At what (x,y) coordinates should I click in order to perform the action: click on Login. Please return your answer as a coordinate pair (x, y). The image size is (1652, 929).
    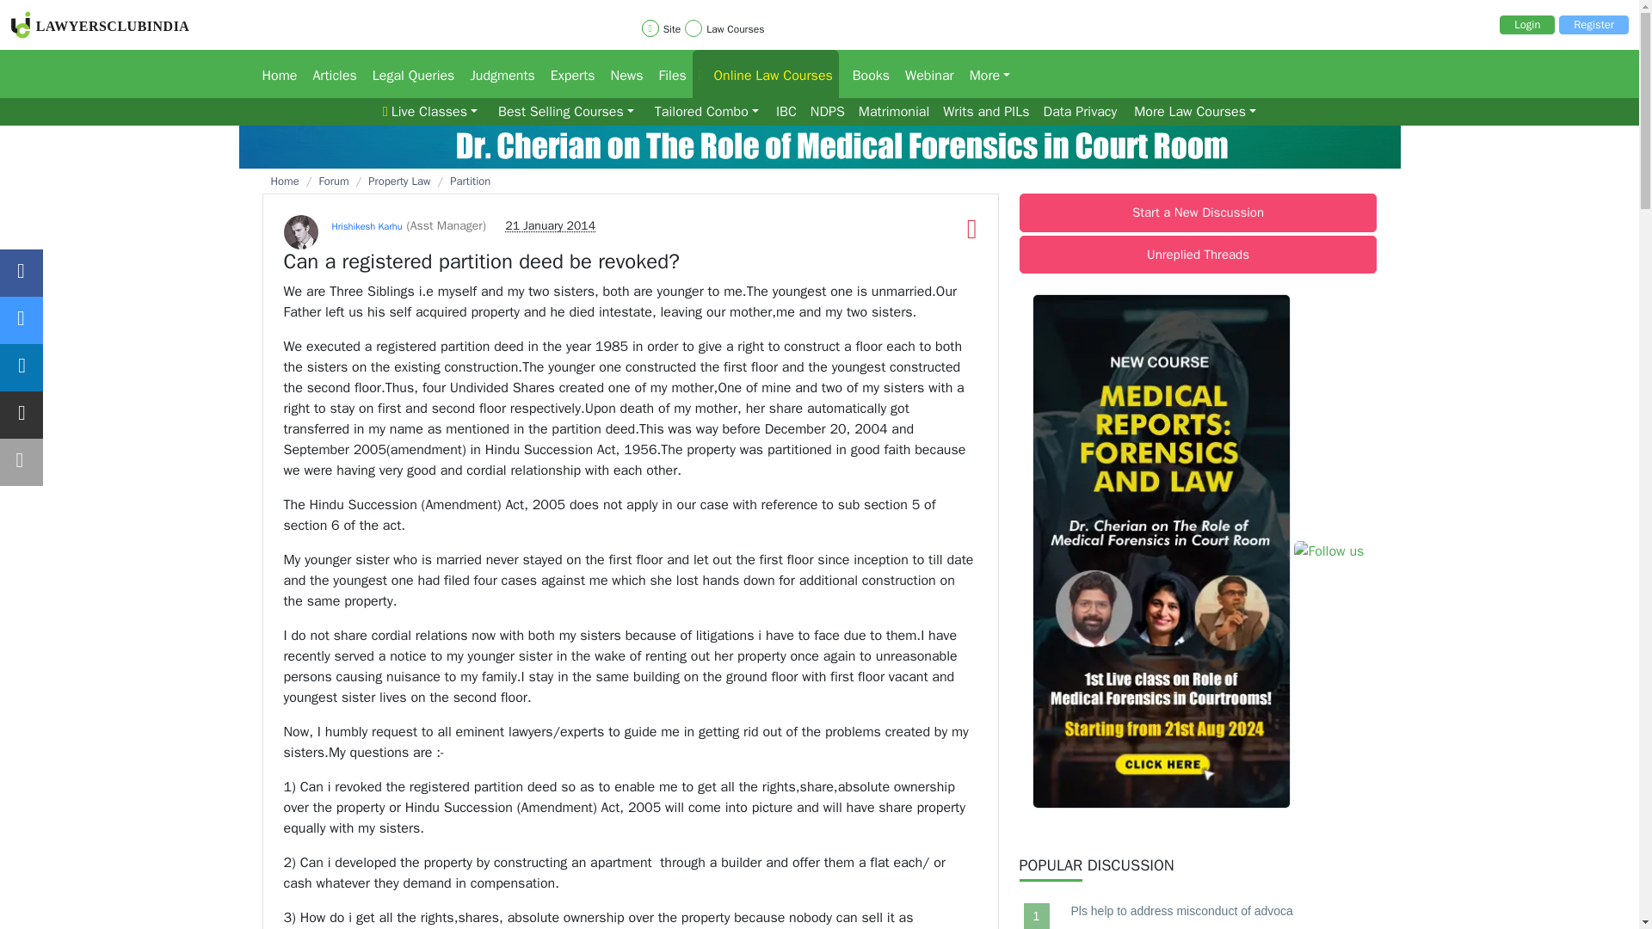
    Looking at the image, I should click on (1526, 24).